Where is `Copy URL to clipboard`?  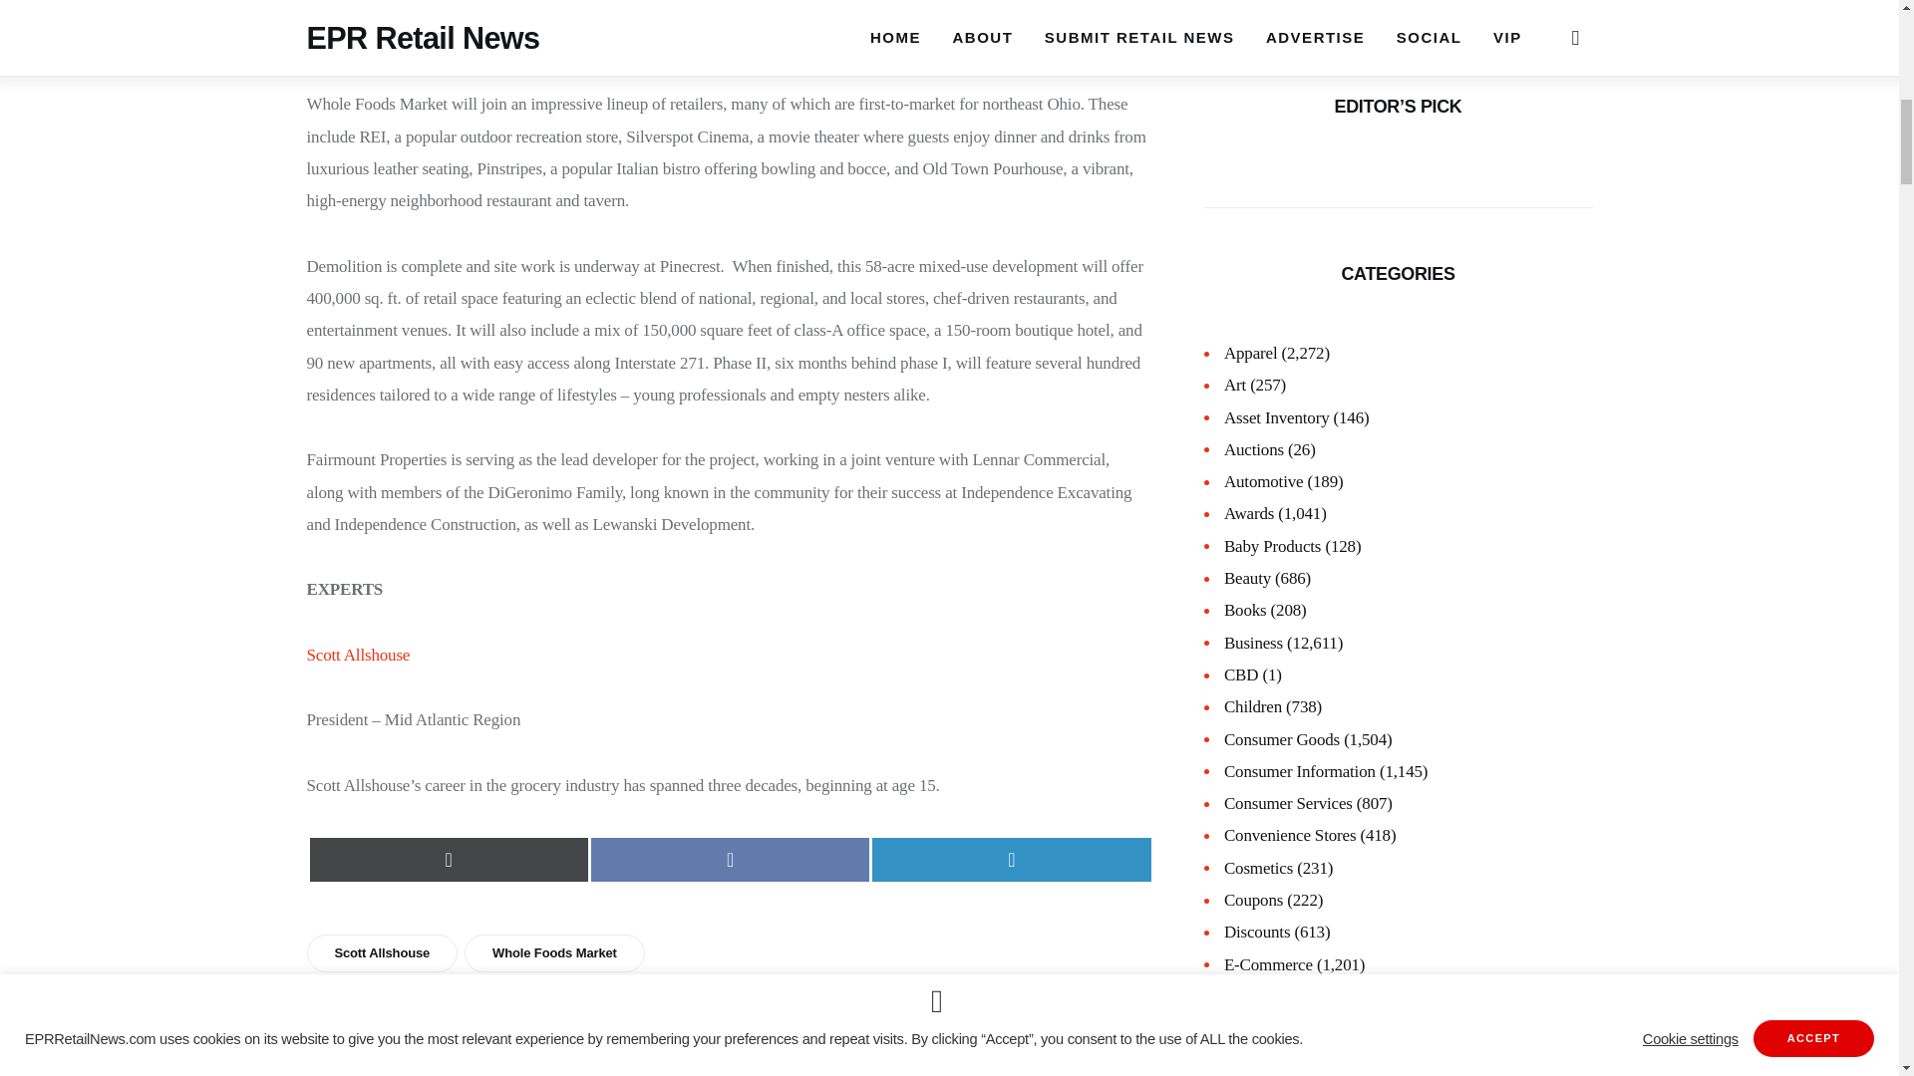
Copy URL to clipboard is located at coordinates (504, 1072).